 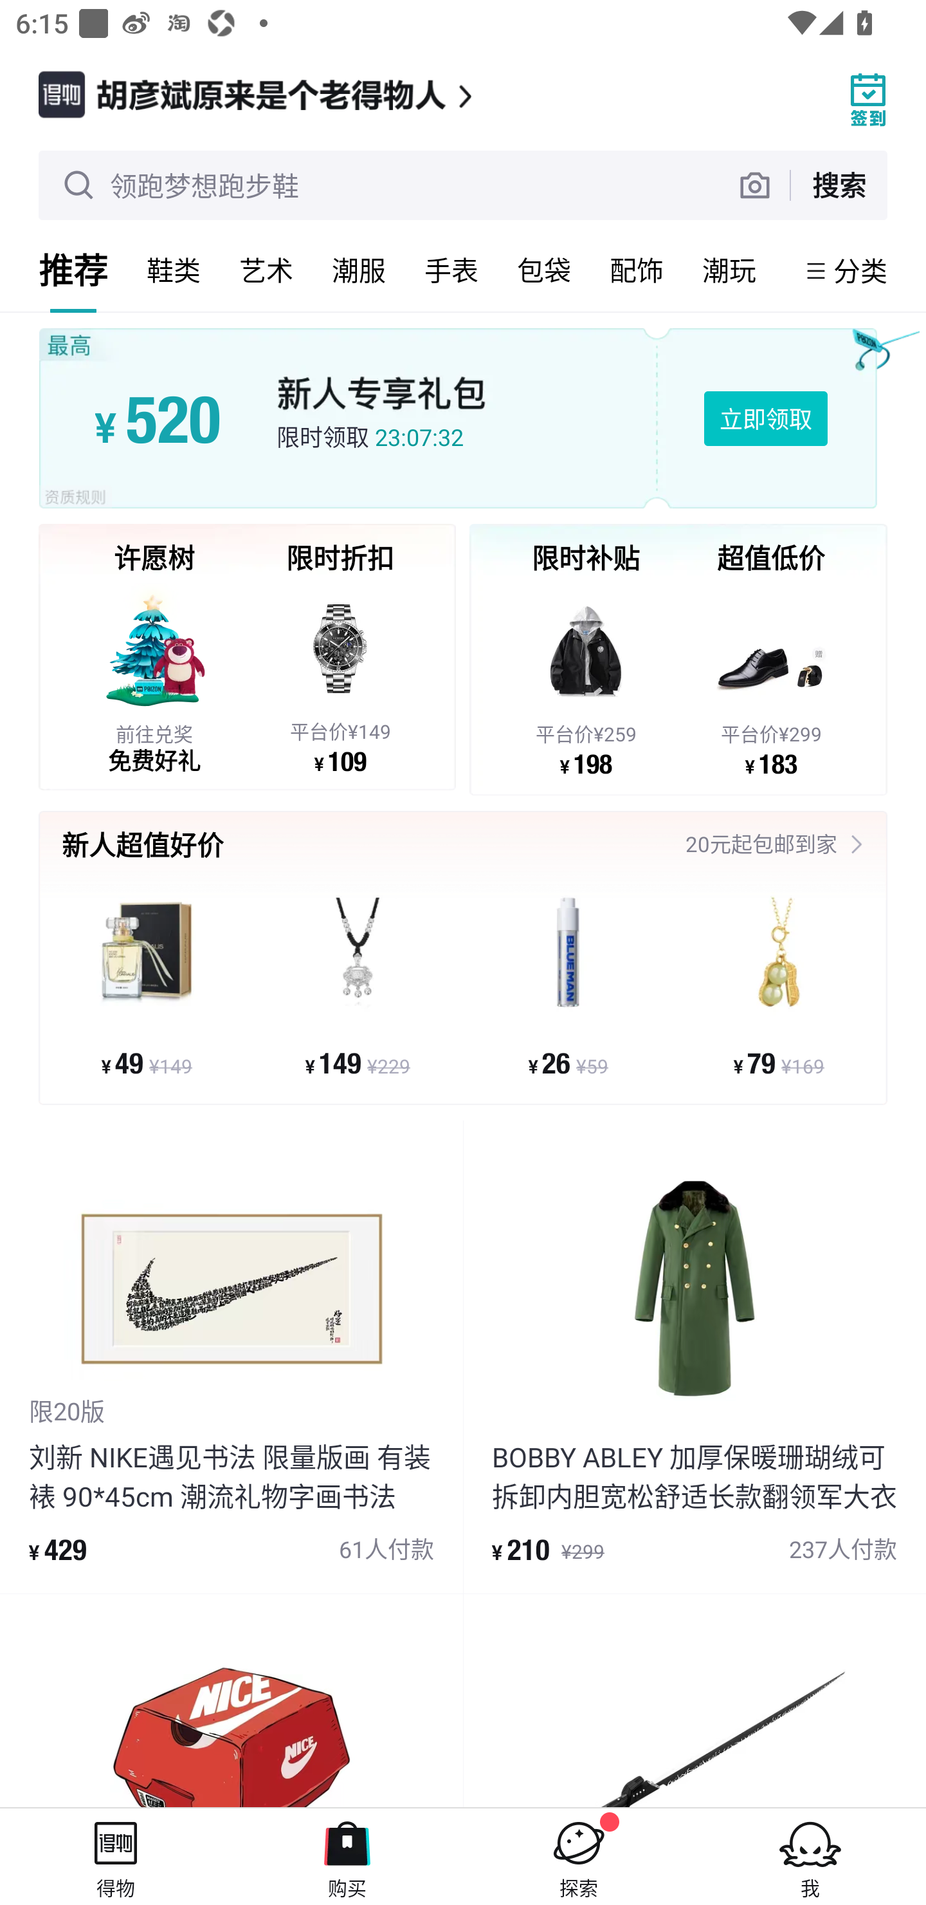 What do you see at coordinates (147, 985) in the screenshot?
I see `¥ 49 ¥149` at bounding box center [147, 985].